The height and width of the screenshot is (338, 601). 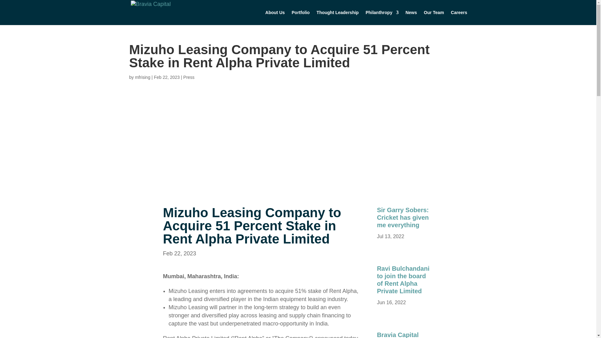 What do you see at coordinates (459, 18) in the screenshot?
I see `Careers` at bounding box center [459, 18].